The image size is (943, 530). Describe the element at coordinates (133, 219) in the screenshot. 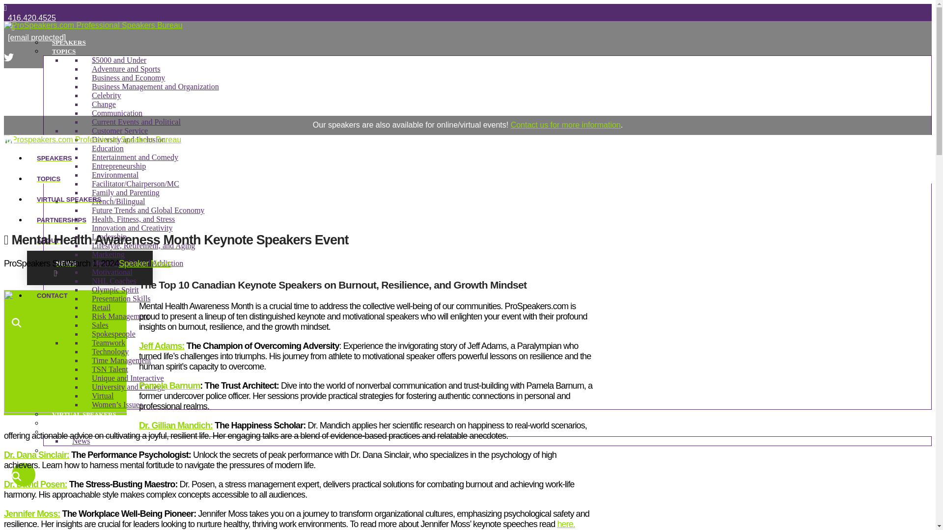

I see `Health, Fitness, and Stress` at that location.